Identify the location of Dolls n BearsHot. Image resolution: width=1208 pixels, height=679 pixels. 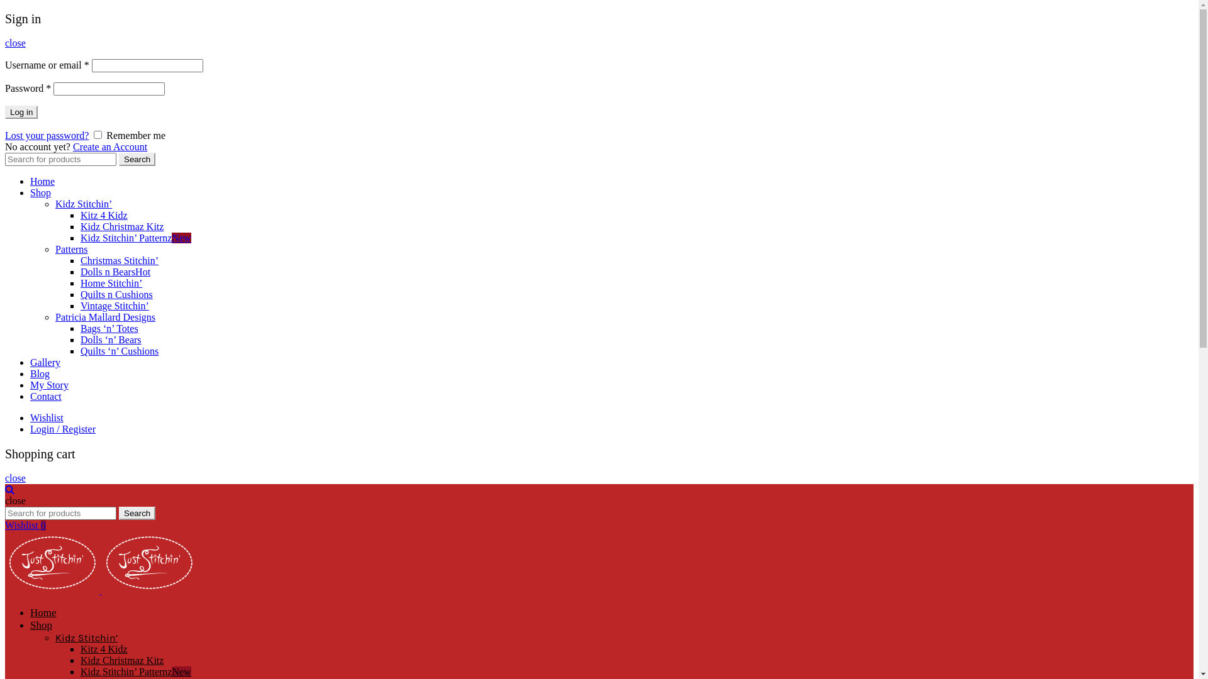
(116, 272).